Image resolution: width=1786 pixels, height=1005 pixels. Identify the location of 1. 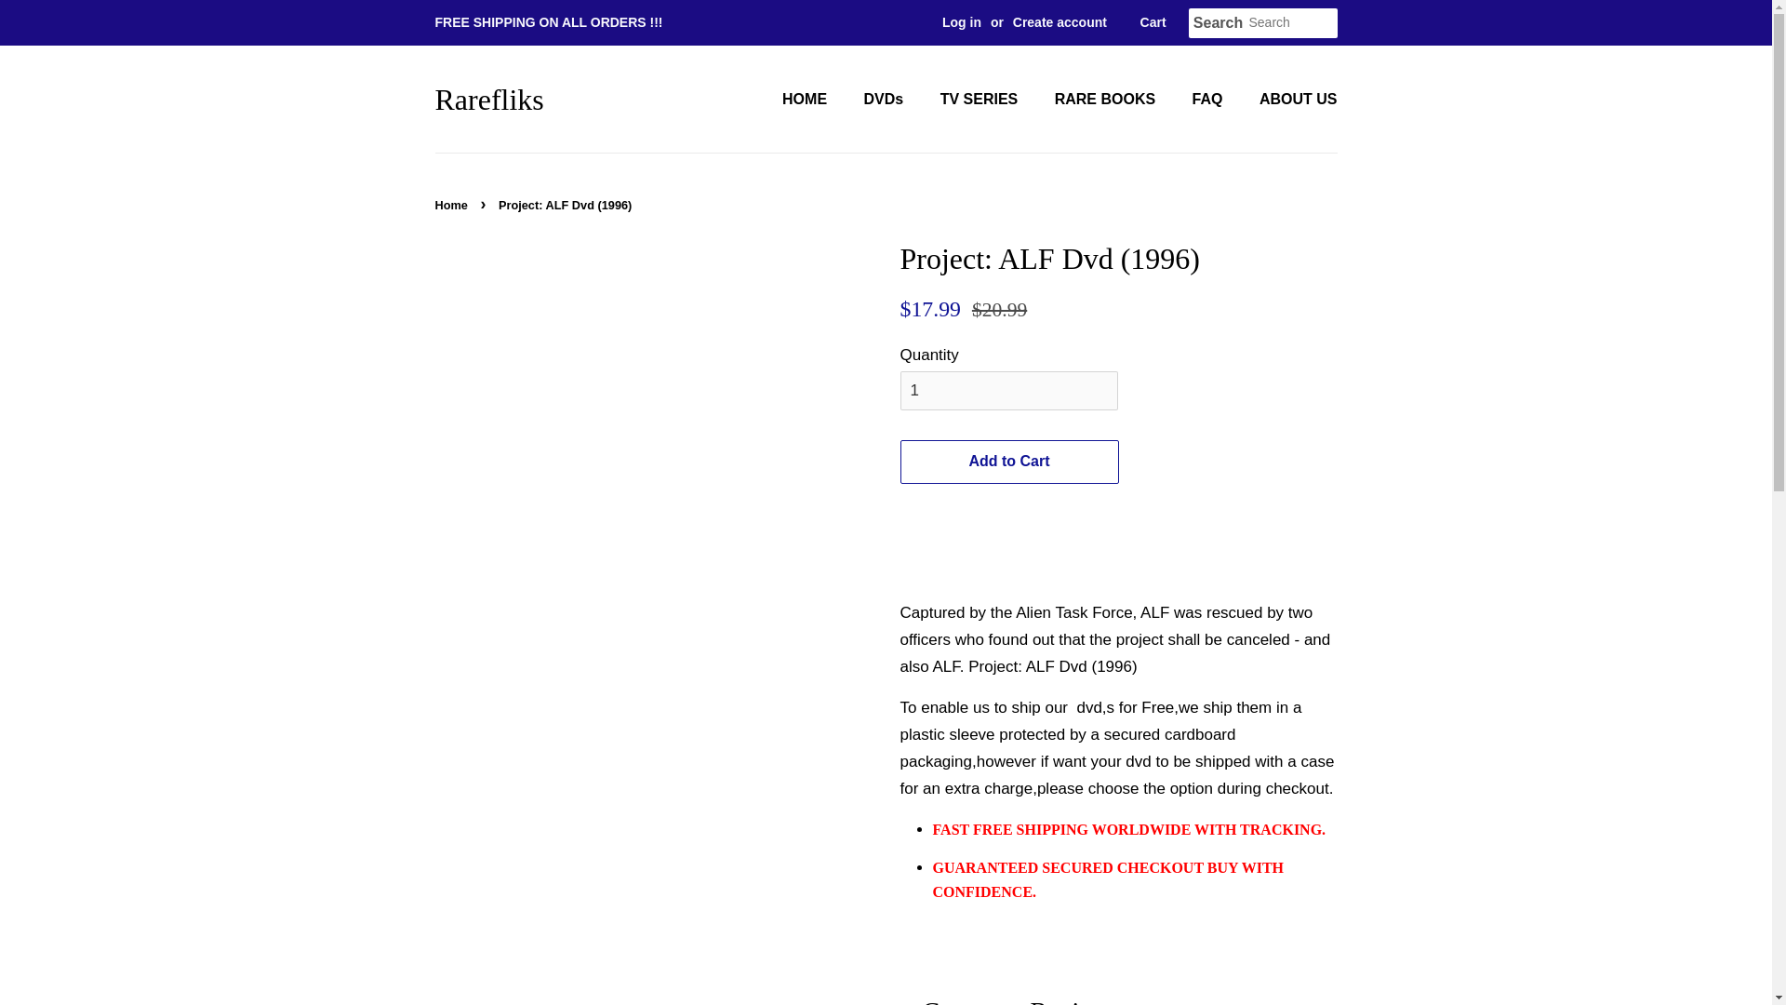
(1008, 390).